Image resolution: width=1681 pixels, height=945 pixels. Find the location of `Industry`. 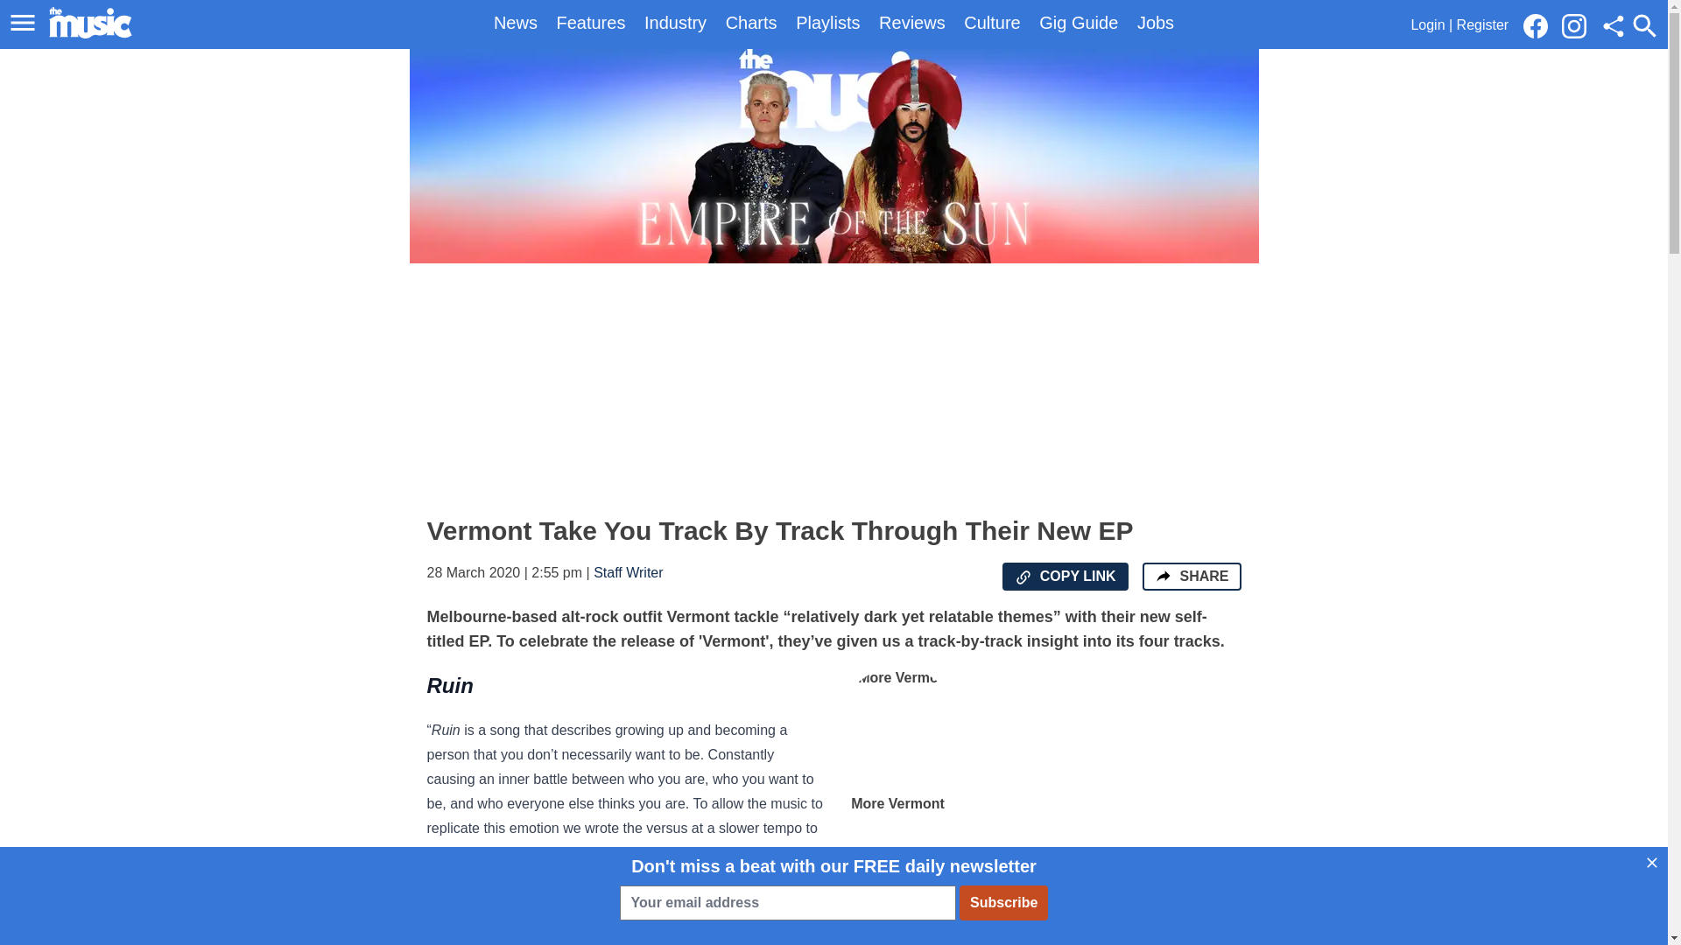

Industry is located at coordinates (674, 23).